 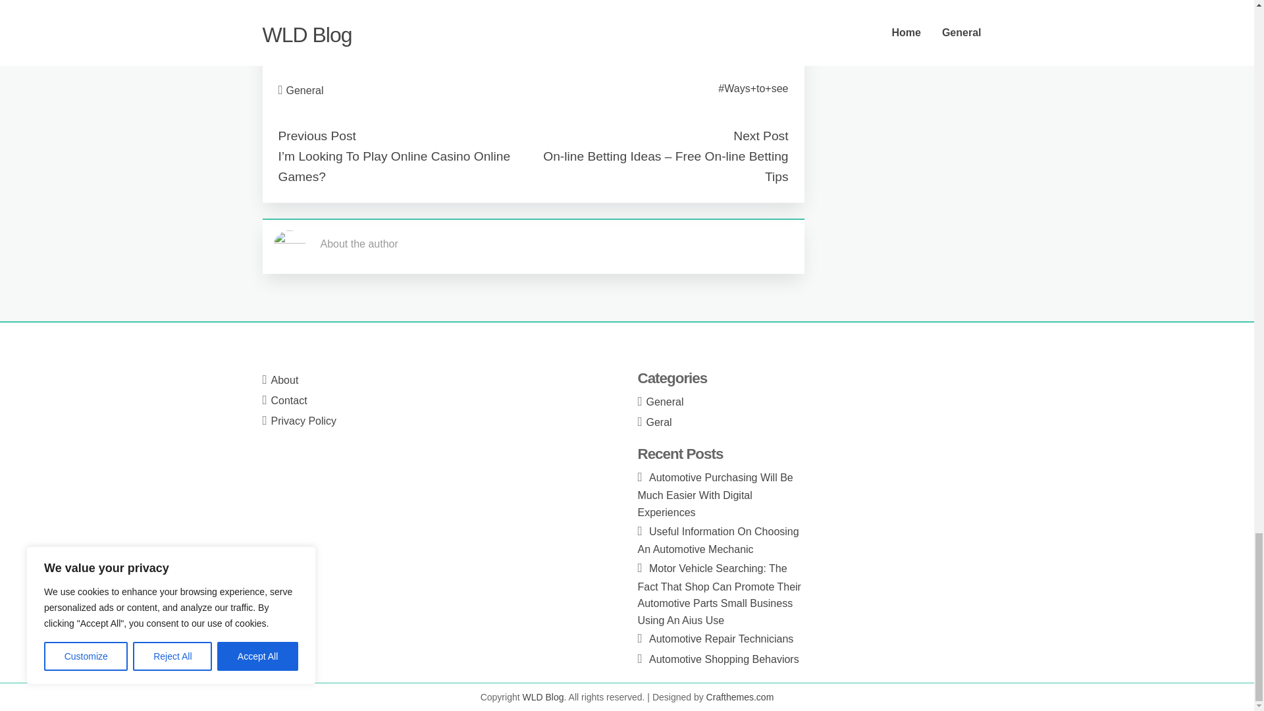 What do you see at coordinates (356, 11) in the screenshot?
I see `simply click the up coming post` at bounding box center [356, 11].